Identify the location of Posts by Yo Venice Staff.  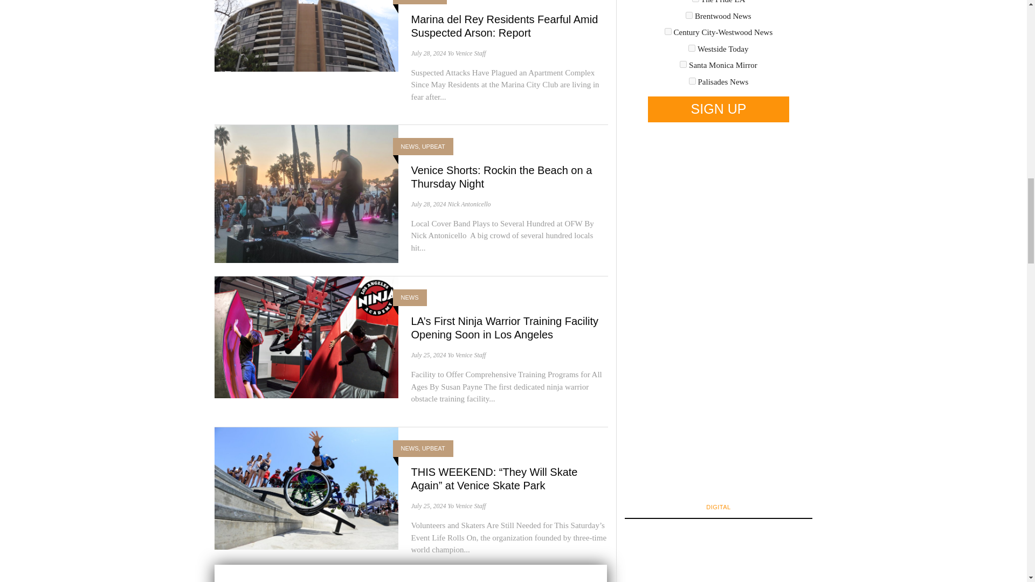
(466, 355).